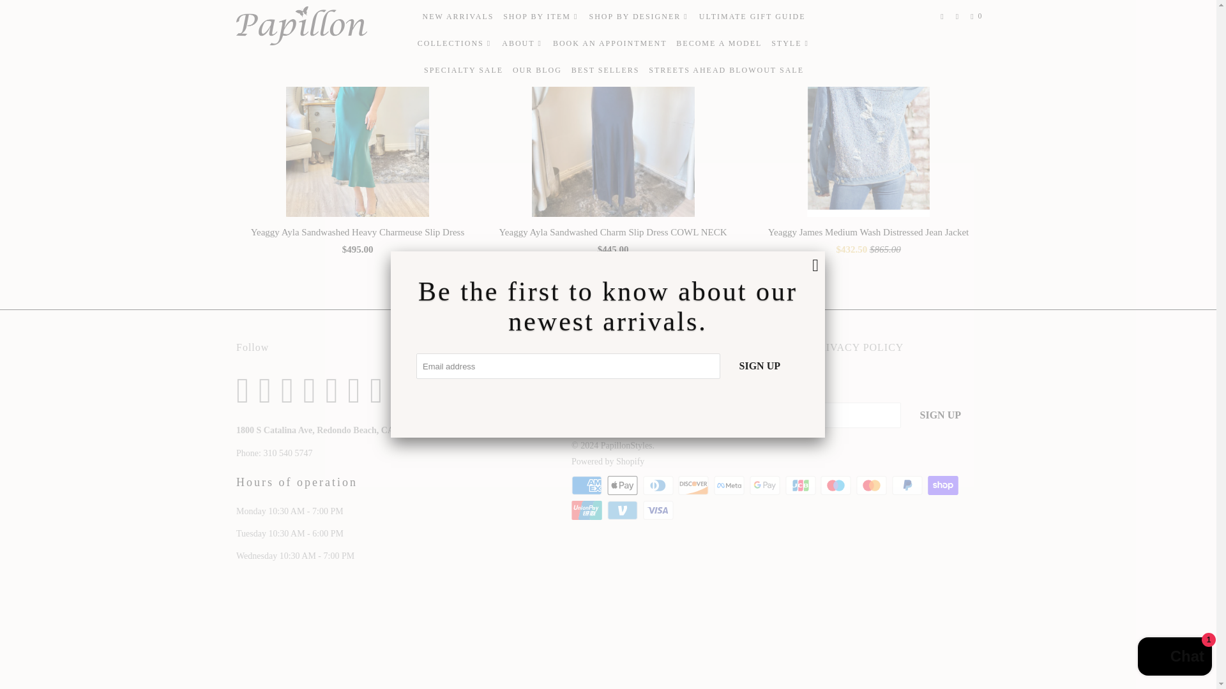 This screenshot has height=689, width=1226. What do you see at coordinates (943, 485) in the screenshot?
I see `Shop Pay` at bounding box center [943, 485].